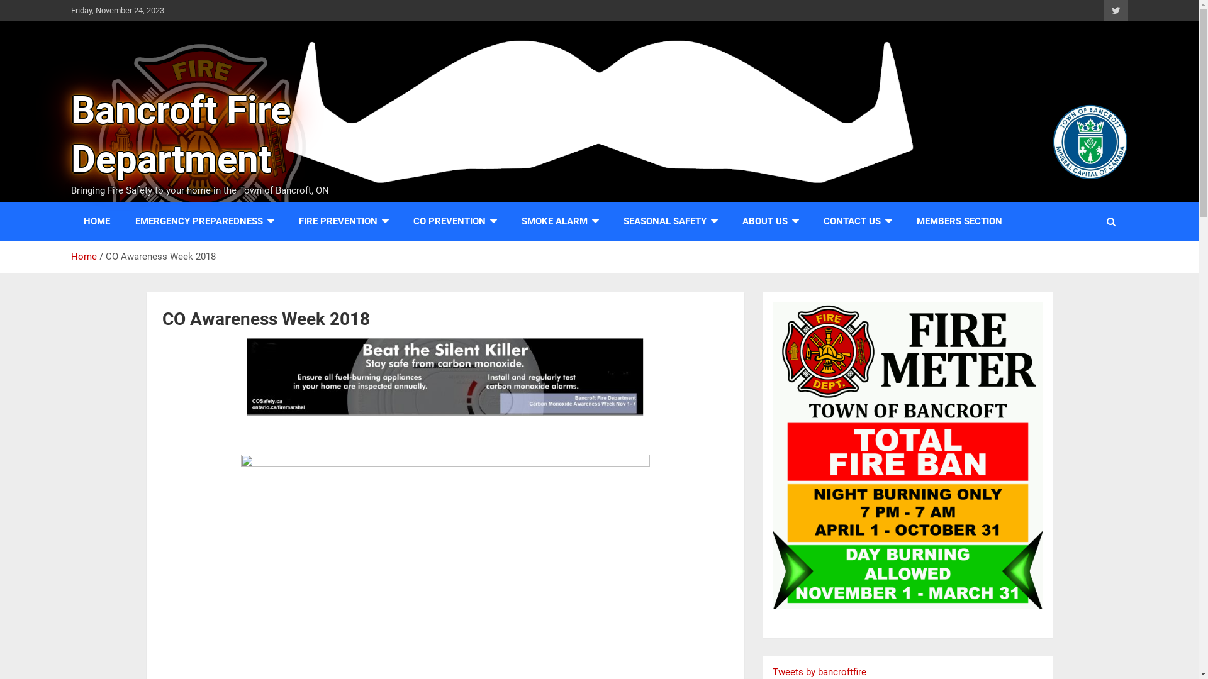 The width and height of the screenshot is (1208, 679). What do you see at coordinates (204, 221) in the screenshot?
I see `EMERGENCY PREPAREDNESS` at bounding box center [204, 221].